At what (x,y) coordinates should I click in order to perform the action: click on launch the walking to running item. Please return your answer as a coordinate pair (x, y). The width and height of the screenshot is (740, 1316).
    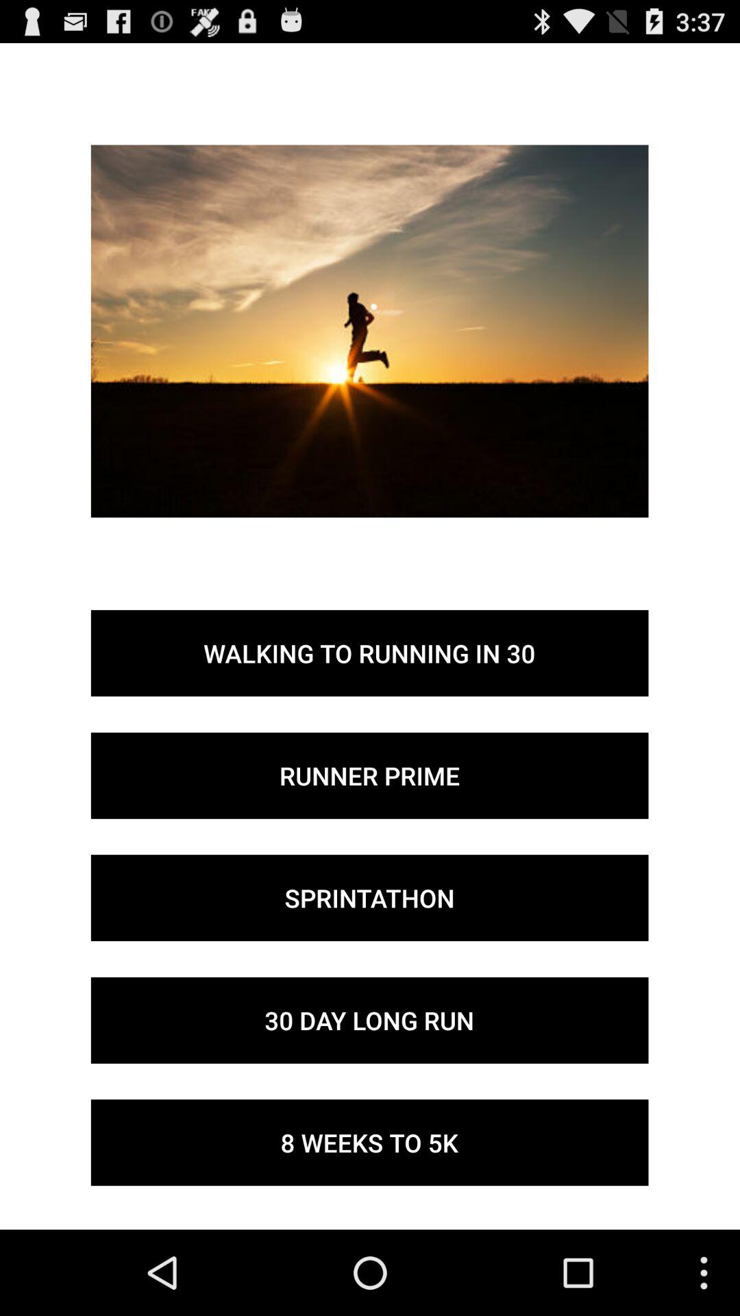
    Looking at the image, I should click on (369, 653).